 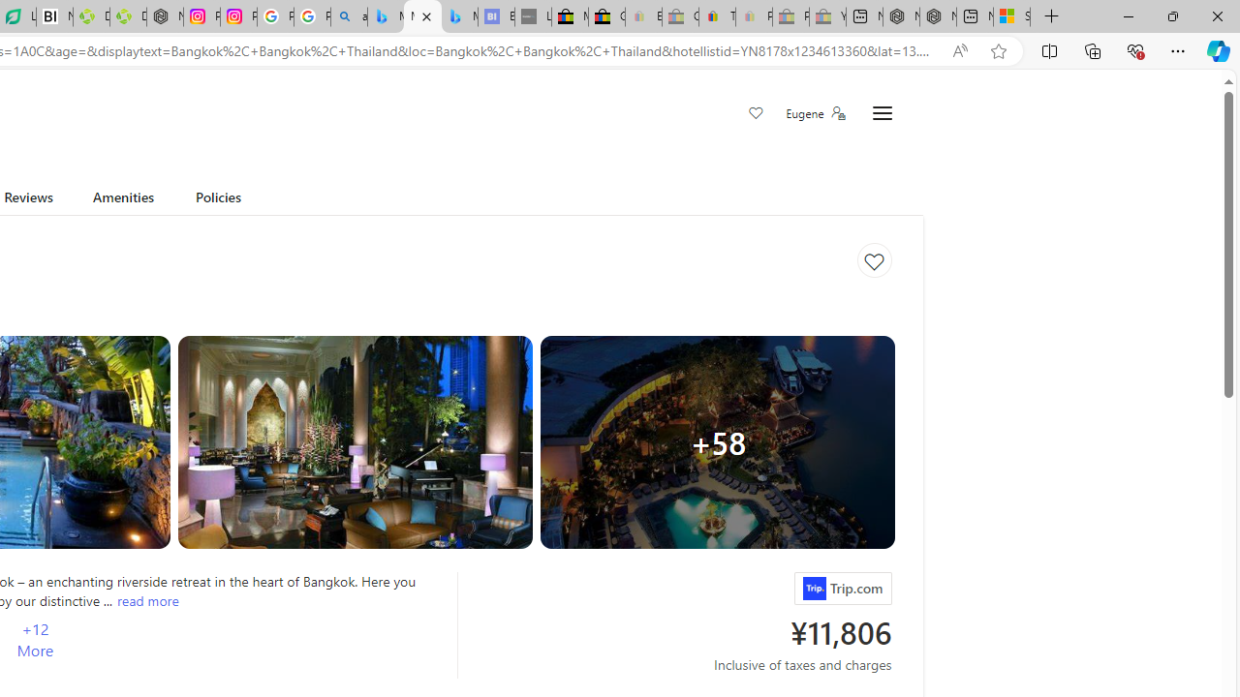 I want to click on Hotel room image, so click(x=355, y=442).